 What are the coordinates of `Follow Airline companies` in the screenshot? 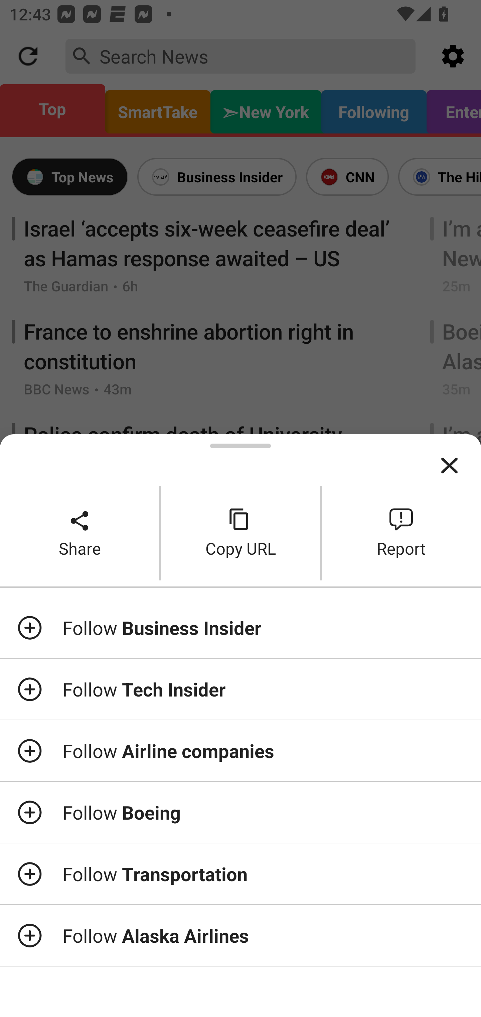 It's located at (240, 750).